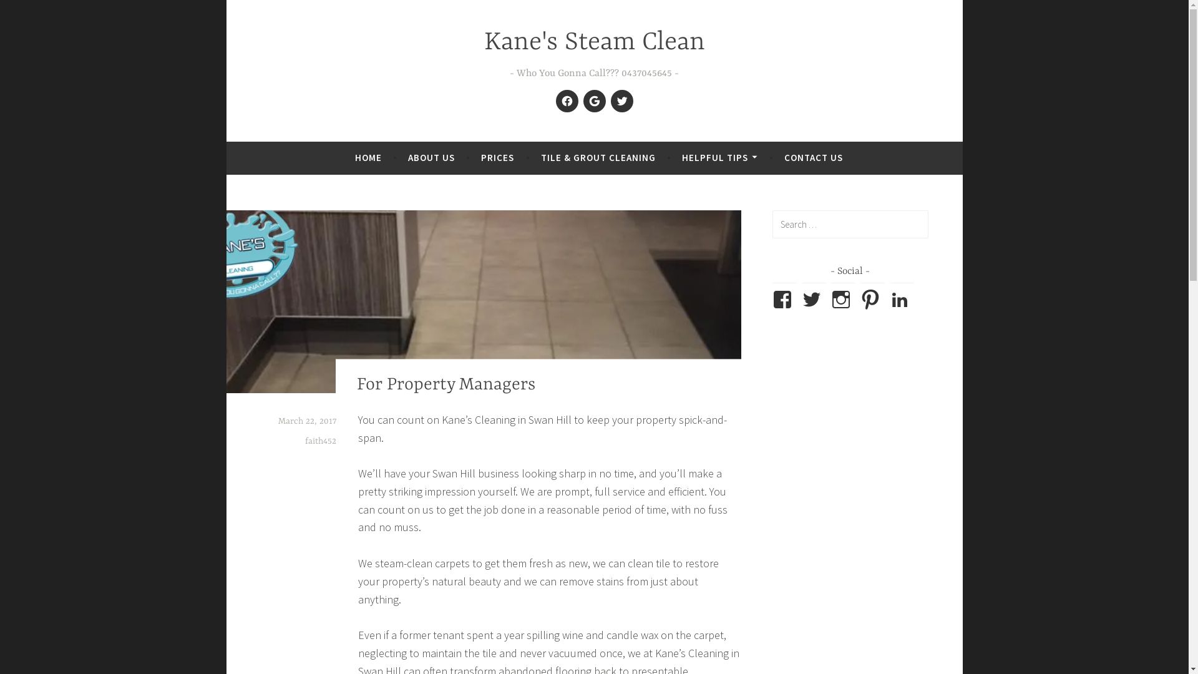 The height and width of the screenshot is (674, 1198). What do you see at coordinates (498, 158) in the screenshot?
I see `PRICES` at bounding box center [498, 158].